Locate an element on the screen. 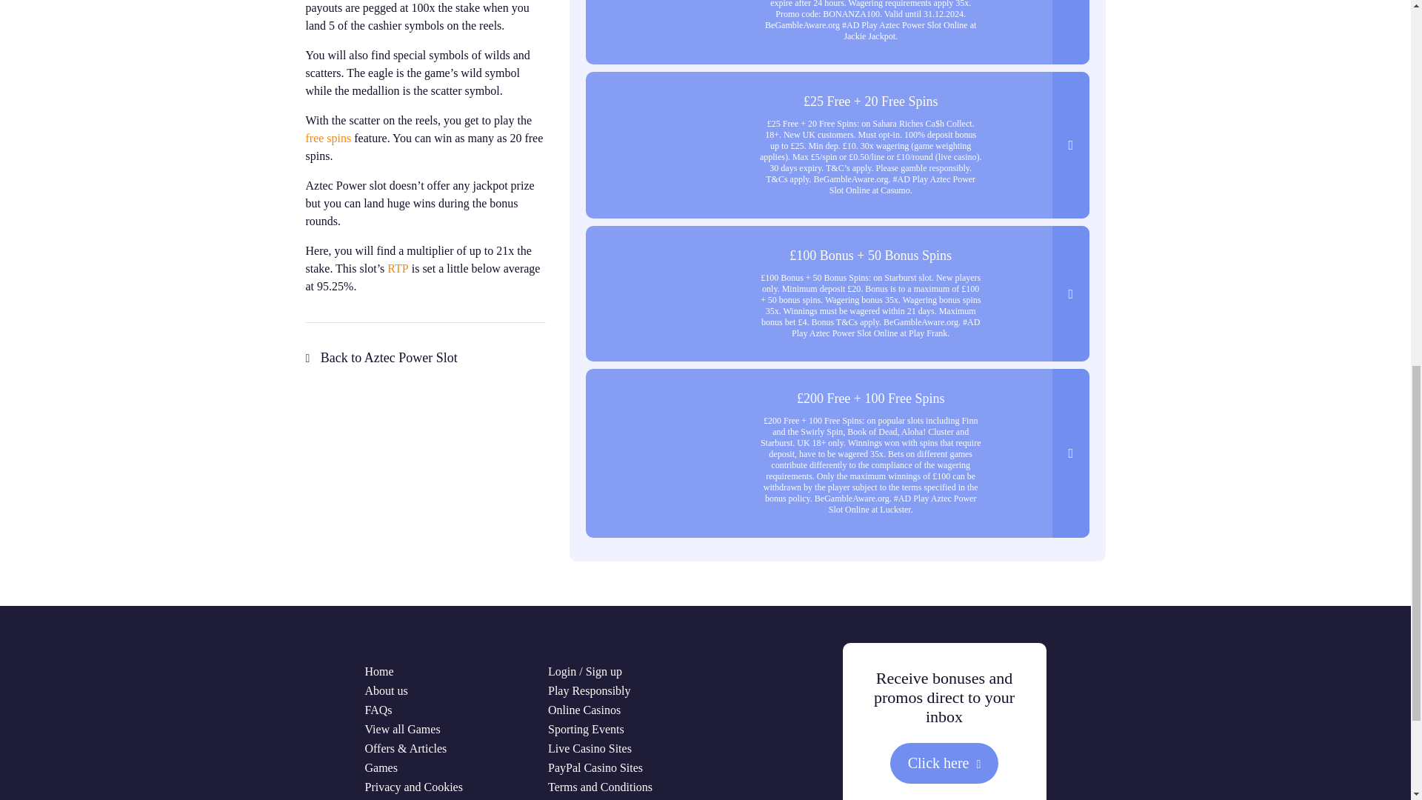 The width and height of the screenshot is (1422, 800). PayPal Casino Sites is located at coordinates (595, 767).